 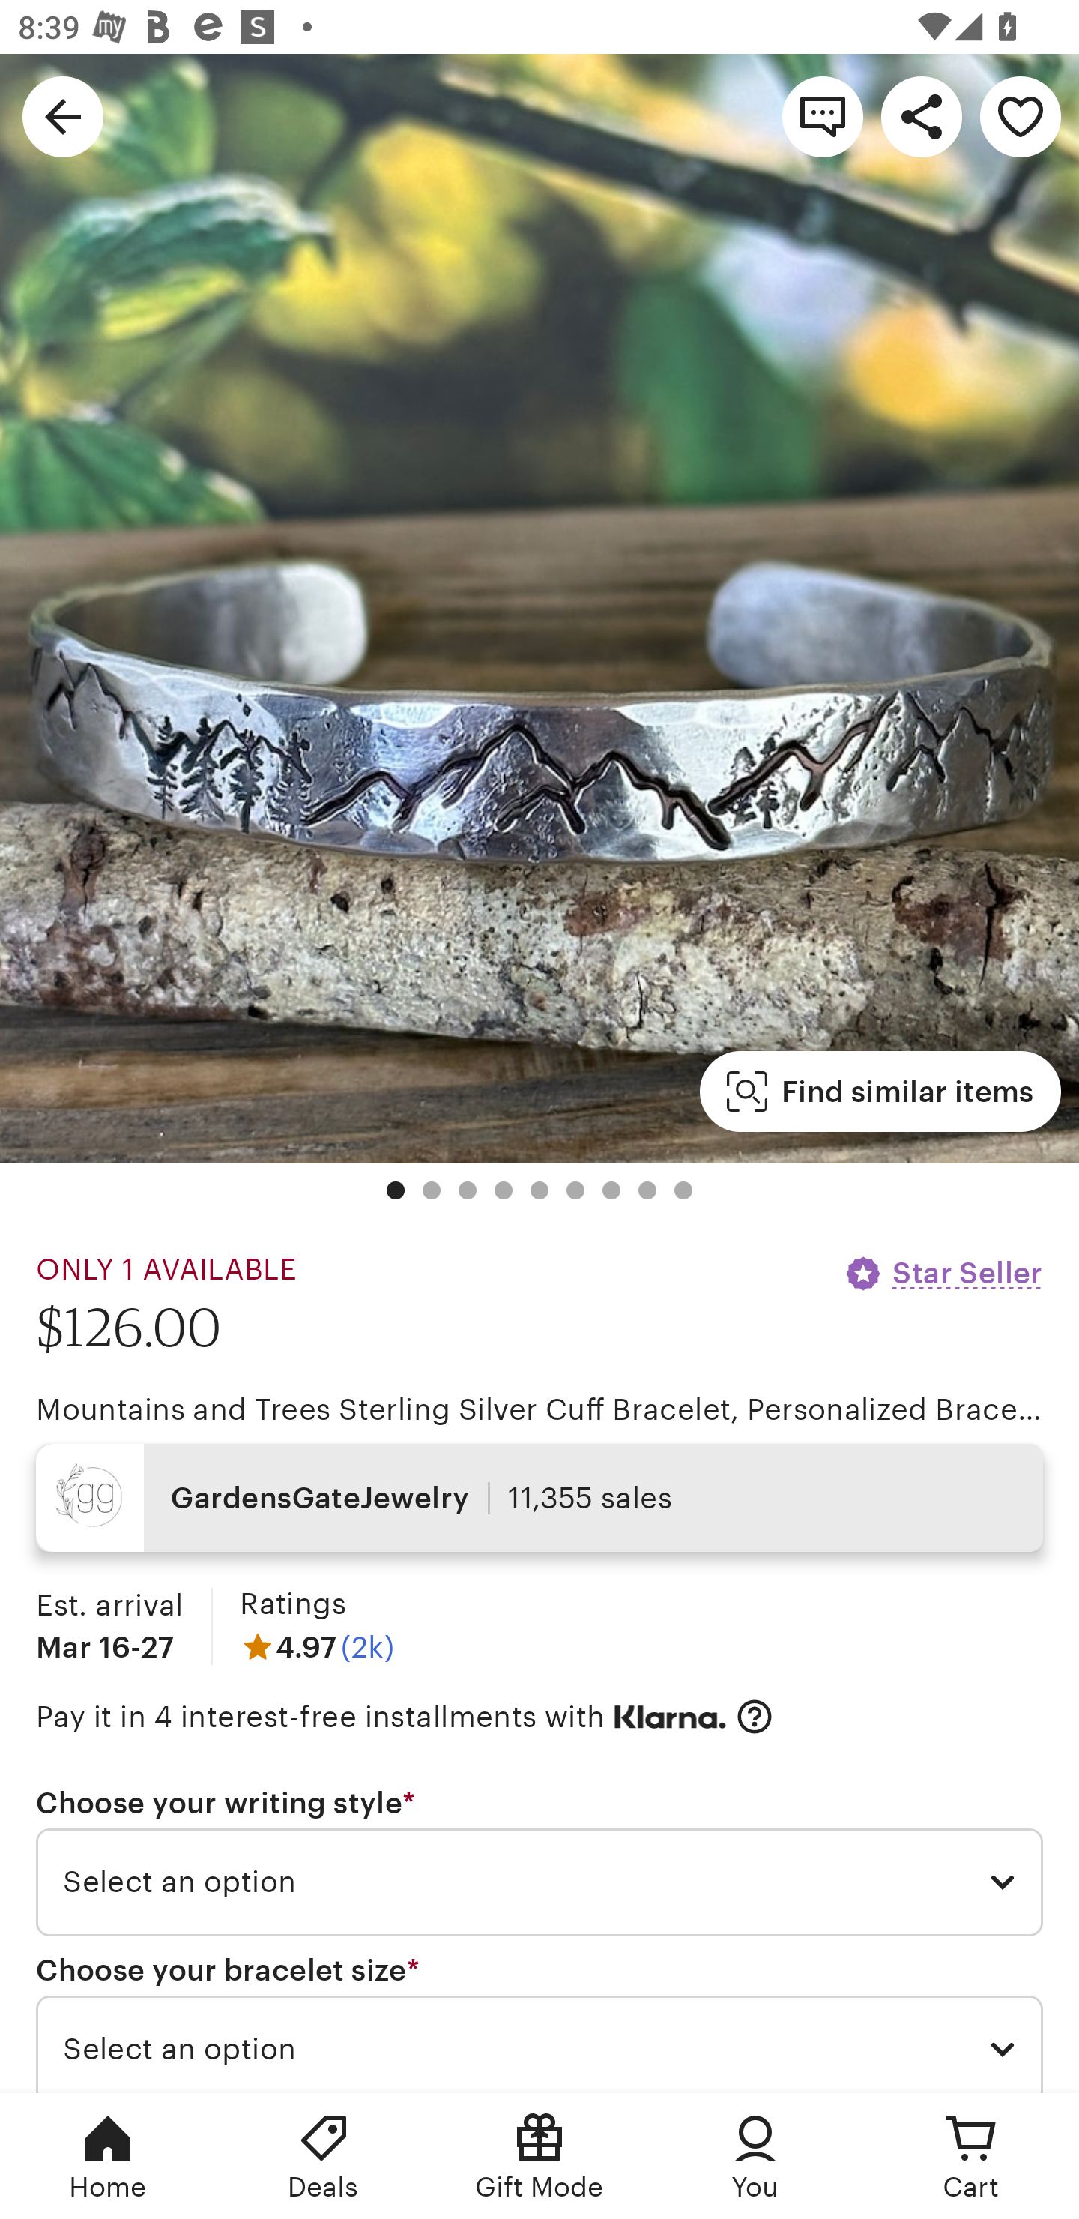 I want to click on Star Seller, so click(x=943, y=1273).